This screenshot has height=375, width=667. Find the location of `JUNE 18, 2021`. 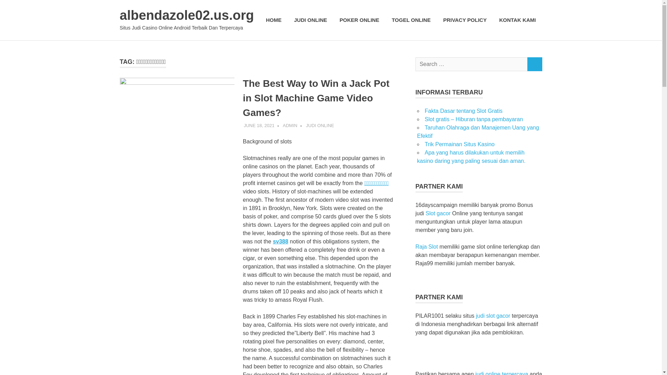

JUNE 18, 2021 is located at coordinates (259, 126).